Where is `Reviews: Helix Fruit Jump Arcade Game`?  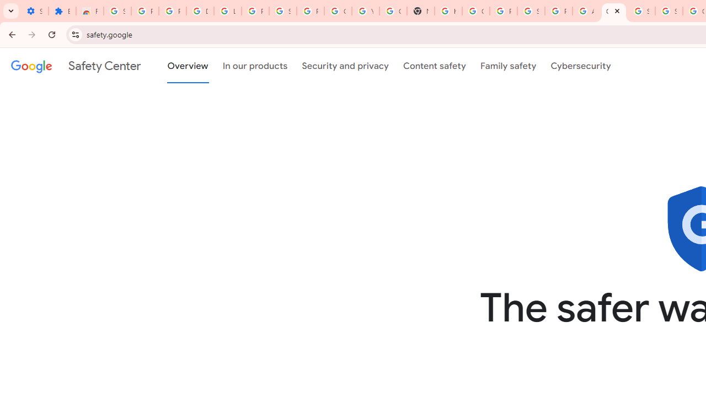 Reviews: Helix Fruit Jump Arcade Game is located at coordinates (90, 11).